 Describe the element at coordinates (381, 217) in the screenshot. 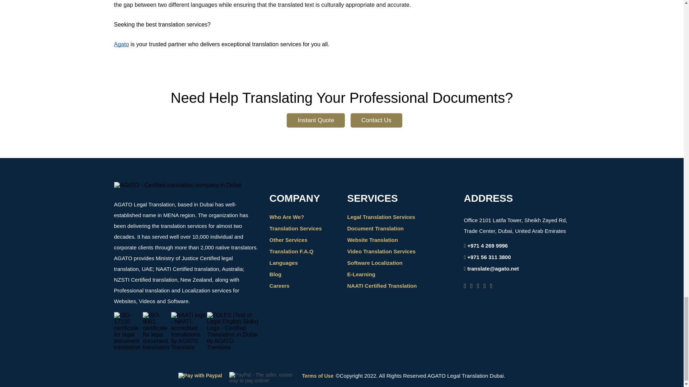

I see `Legal Translation Services` at that location.